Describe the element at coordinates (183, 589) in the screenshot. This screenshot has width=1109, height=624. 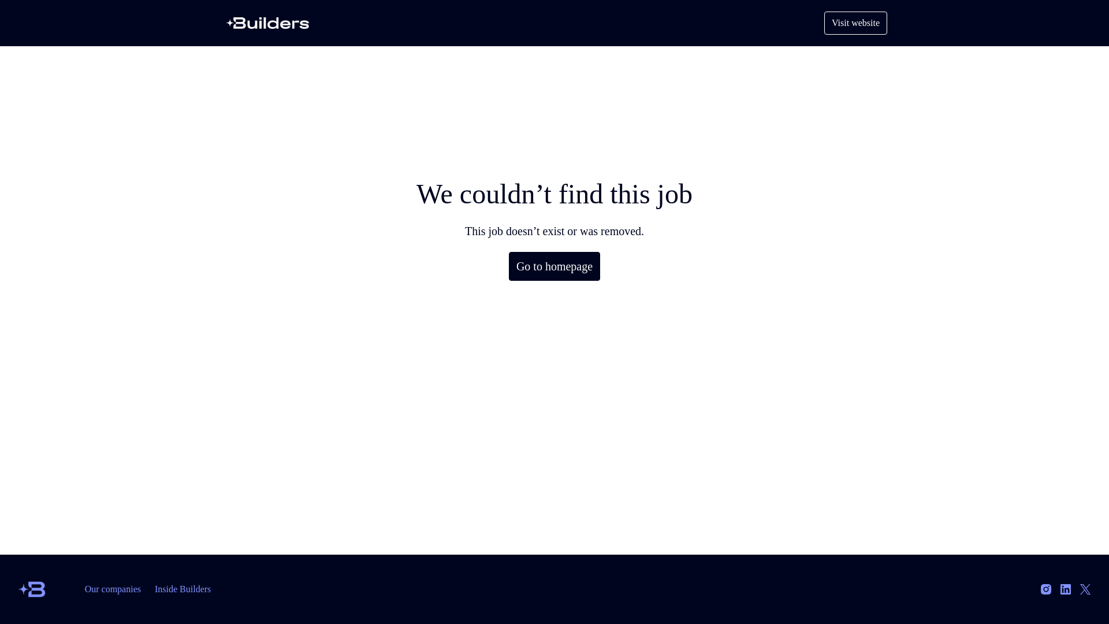
I see `Inside Builders` at that location.